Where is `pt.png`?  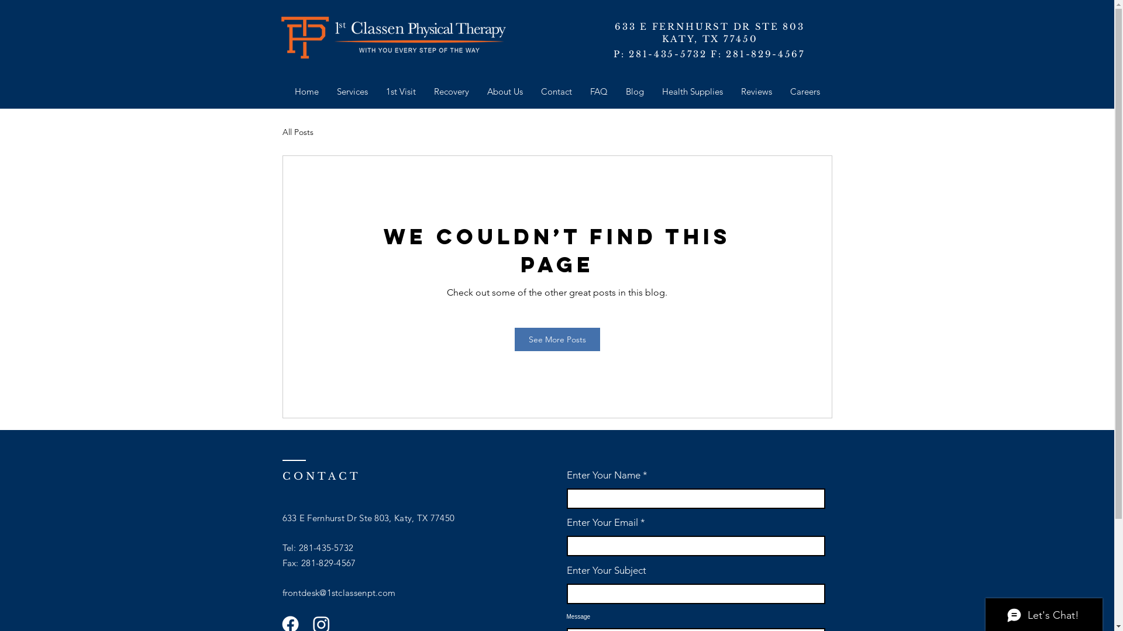
pt.png is located at coordinates (305, 38).